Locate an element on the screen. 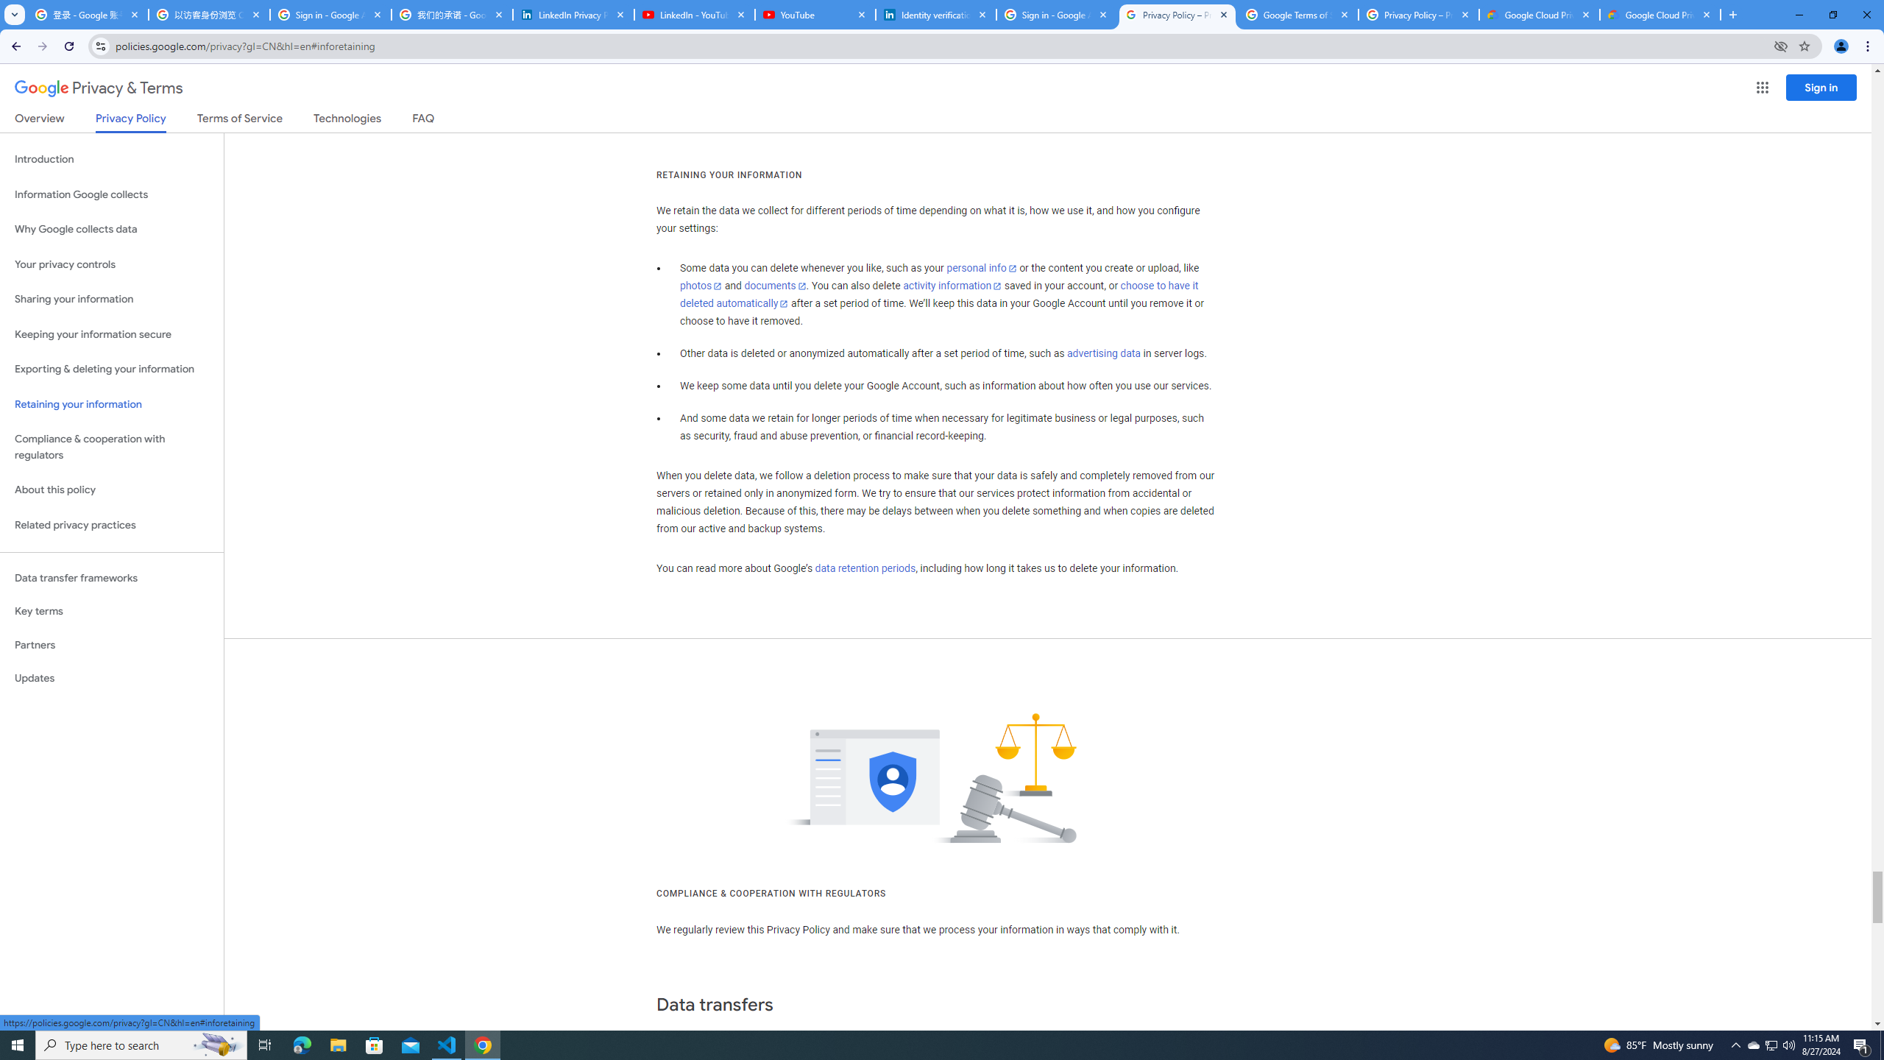 This screenshot has width=1884, height=1060. Google Cloud Privacy Notice is located at coordinates (1540, 15).